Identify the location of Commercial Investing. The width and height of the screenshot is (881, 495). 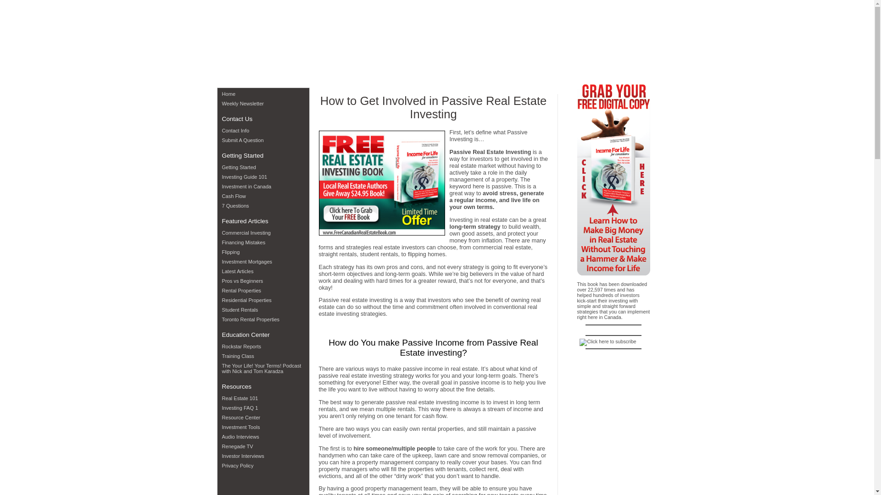
(263, 233).